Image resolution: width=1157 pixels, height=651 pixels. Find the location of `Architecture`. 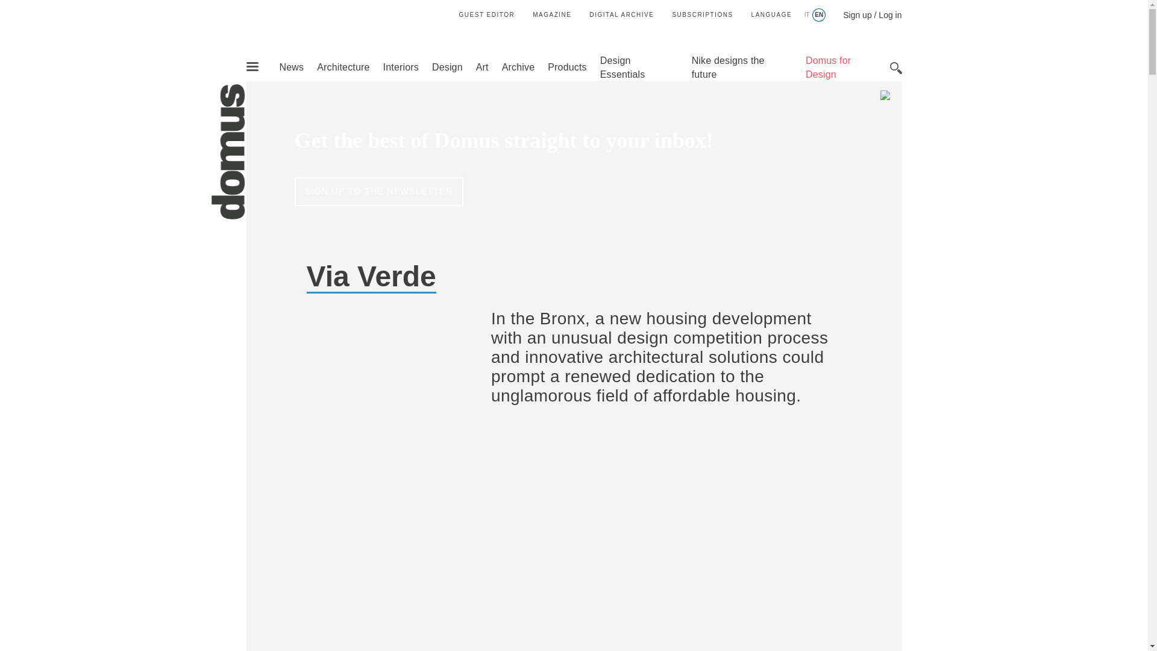

Architecture is located at coordinates (343, 66).